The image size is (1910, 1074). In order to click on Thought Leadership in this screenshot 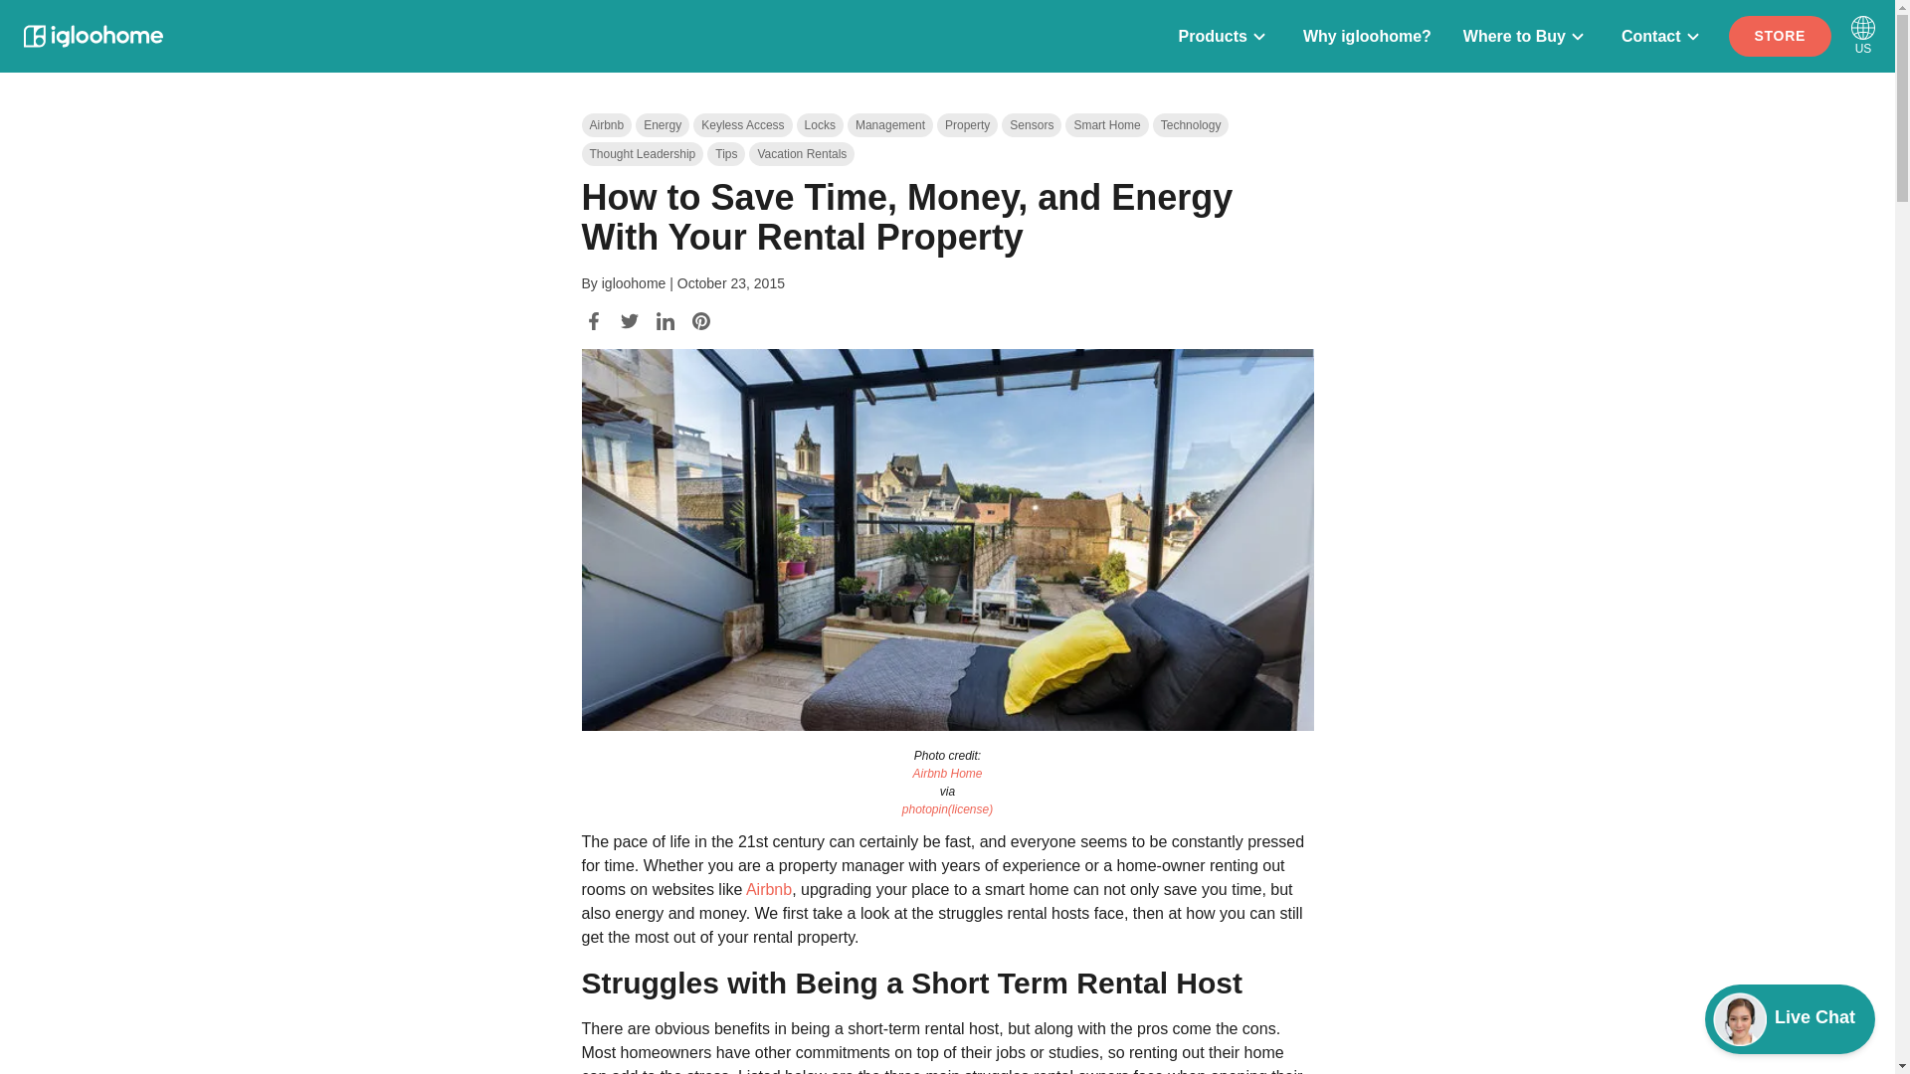, I will do `click(1226, 36)`.